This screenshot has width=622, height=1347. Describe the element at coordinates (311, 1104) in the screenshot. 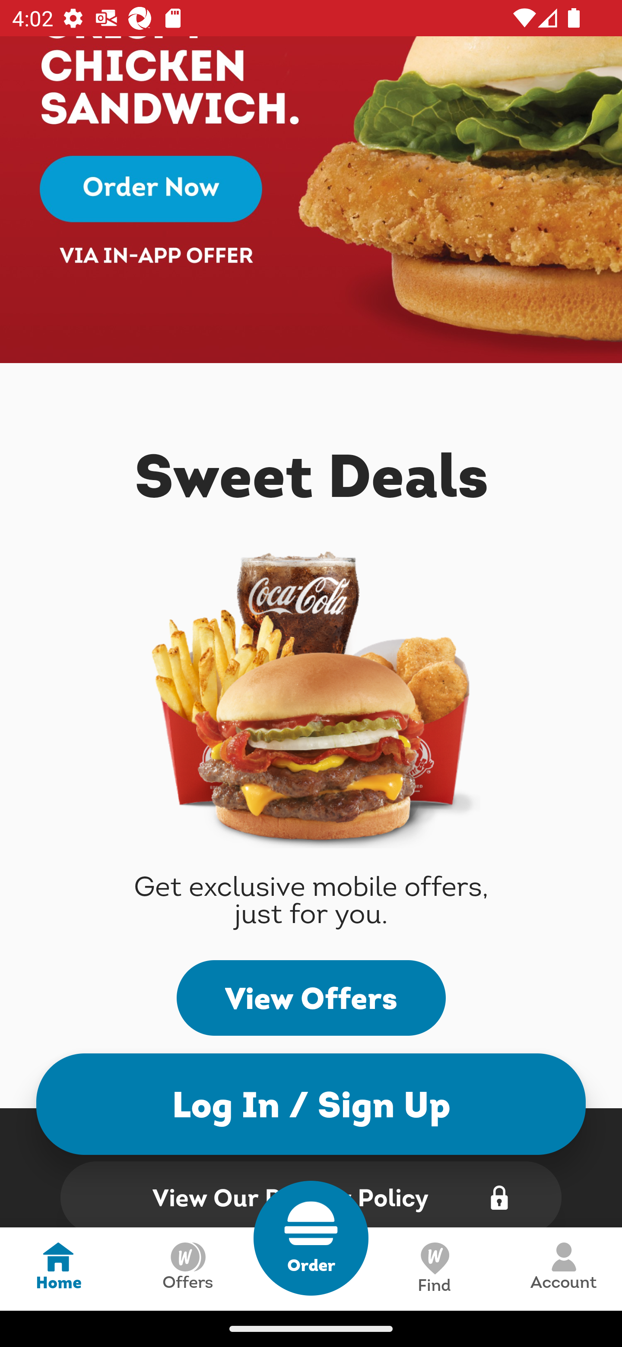

I see `Log In / Sign Up` at that location.